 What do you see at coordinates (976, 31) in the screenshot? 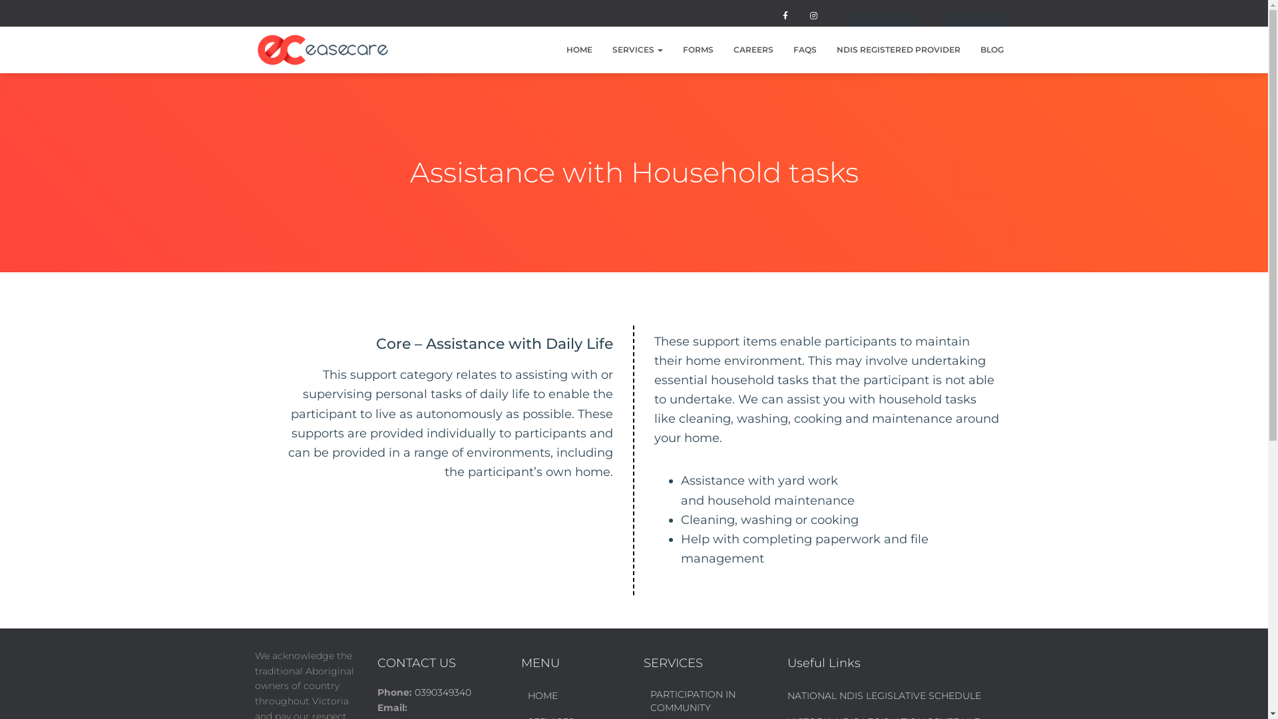
I see `Contact Us` at bounding box center [976, 31].